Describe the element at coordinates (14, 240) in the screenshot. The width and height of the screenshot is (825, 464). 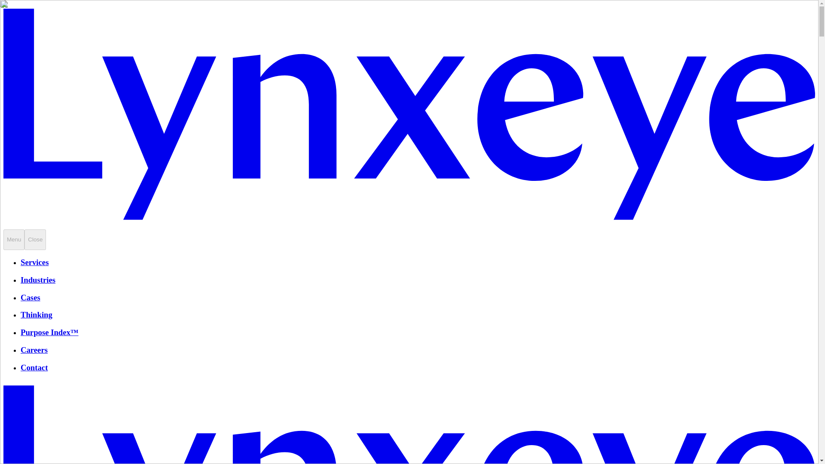
I see `Menu` at that location.